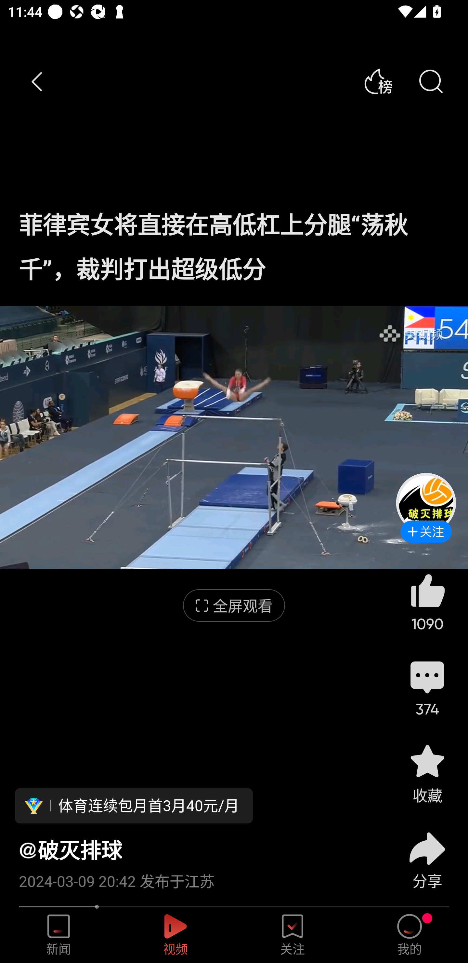 The image size is (468, 963). What do you see at coordinates (37, 82) in the screenshot?
I see ` 返回` at bounding box center [37, 82].